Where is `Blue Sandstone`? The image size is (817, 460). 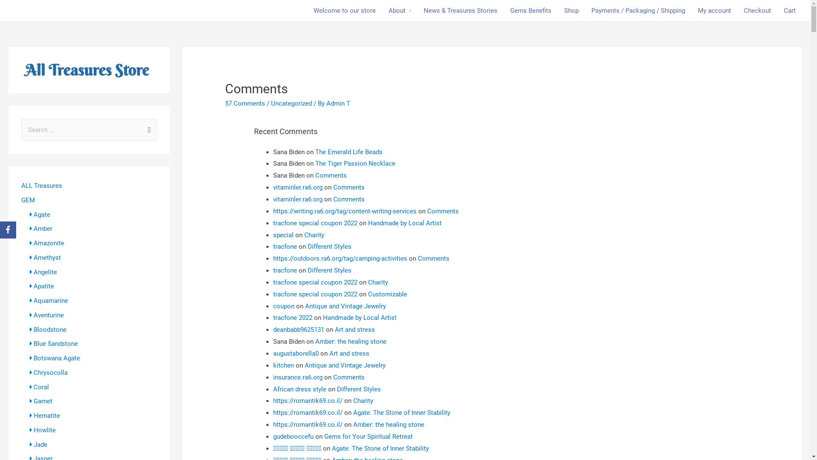
Blue Sandstone is located at coordinates (54, 344).